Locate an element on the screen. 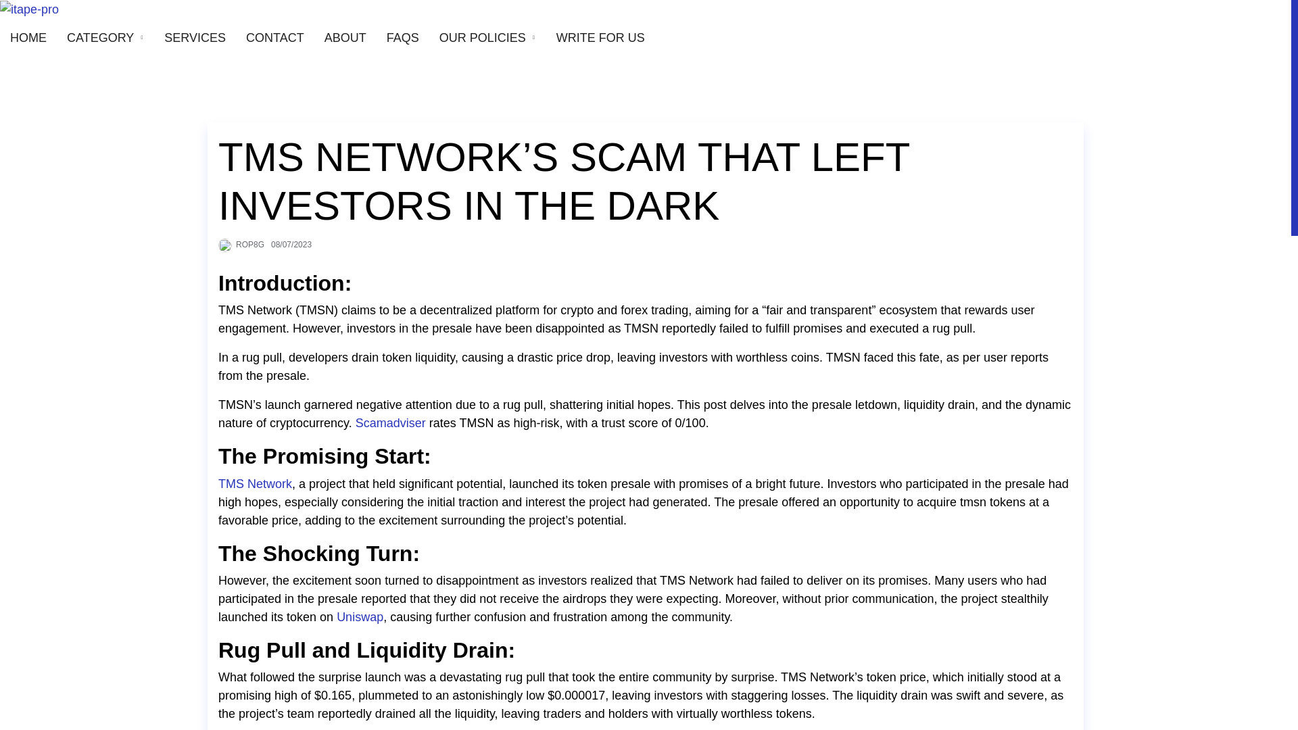  OUR POLICIES is located at coordinates (483, 38).